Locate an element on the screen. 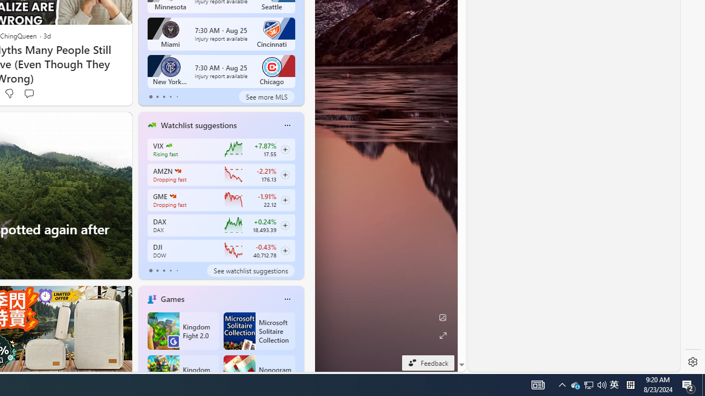 The width and height of the screenshot is (705, 396). Tray Input Indicator - Chinese (Simplified, China) is located at coordinates (630, 385).